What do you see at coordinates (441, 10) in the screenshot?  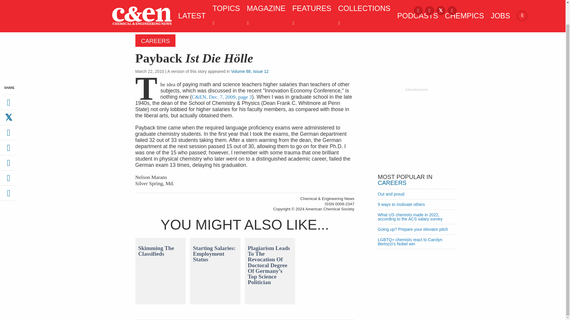 I see `X` at bounding box center [441, 10].